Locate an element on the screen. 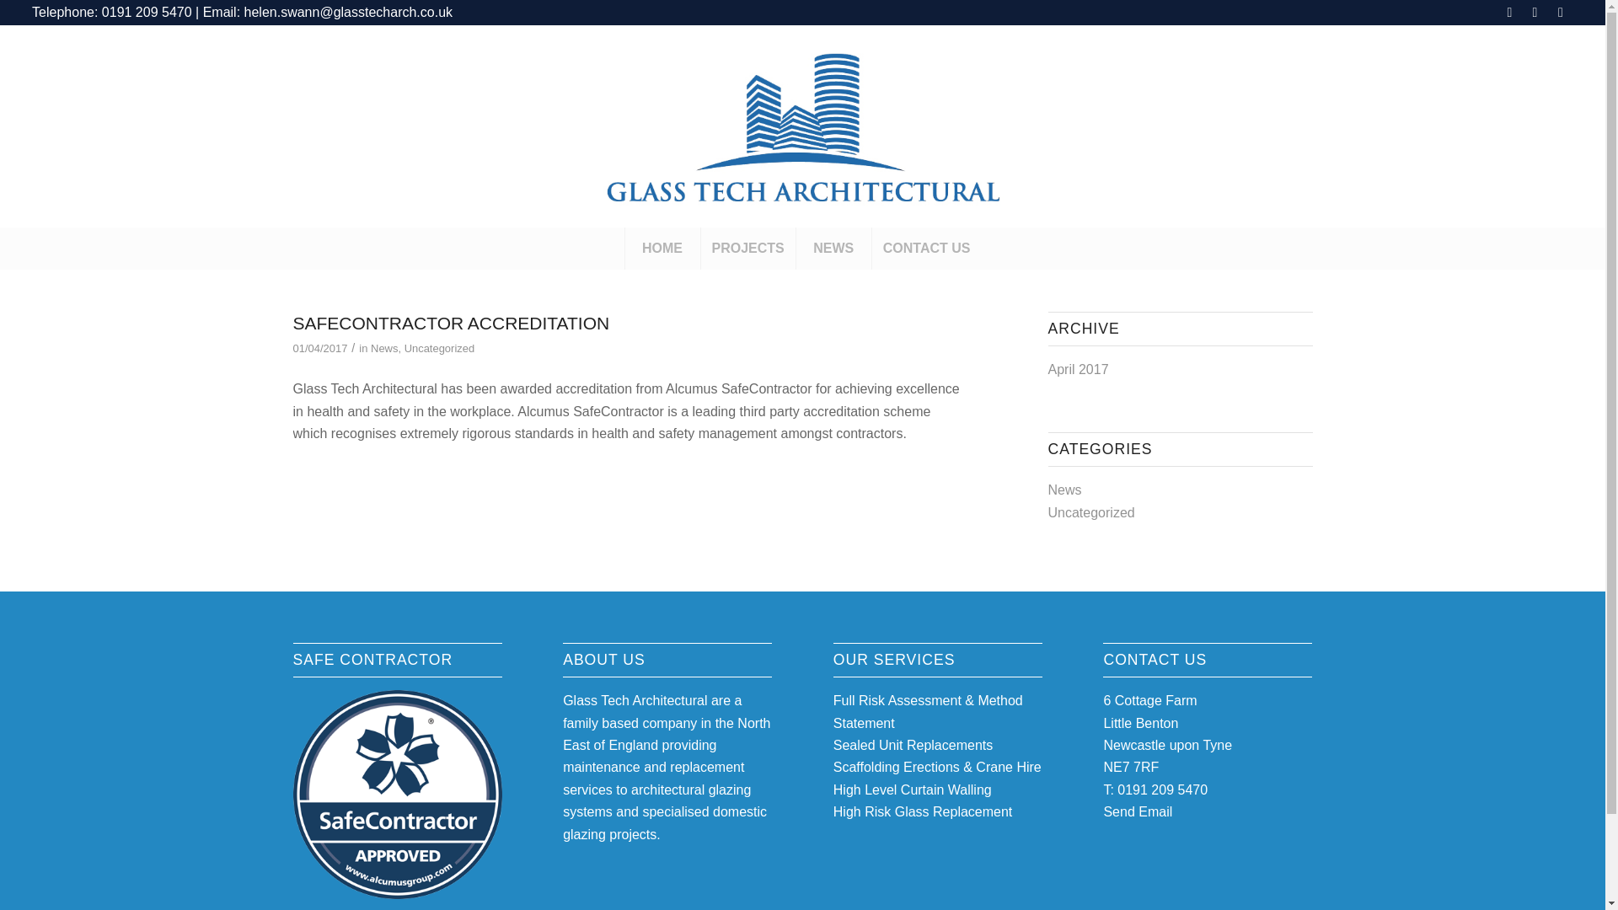  Mail is located at coordinates (1561, 13).